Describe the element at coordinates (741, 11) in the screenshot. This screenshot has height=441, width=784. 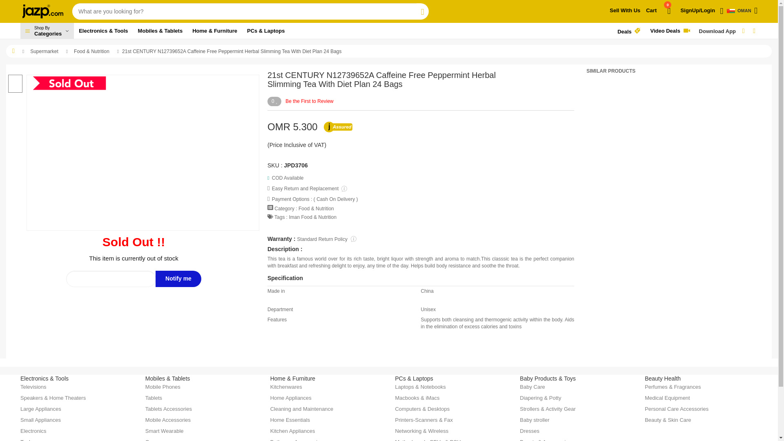
I see `Sell With Us` at that location.